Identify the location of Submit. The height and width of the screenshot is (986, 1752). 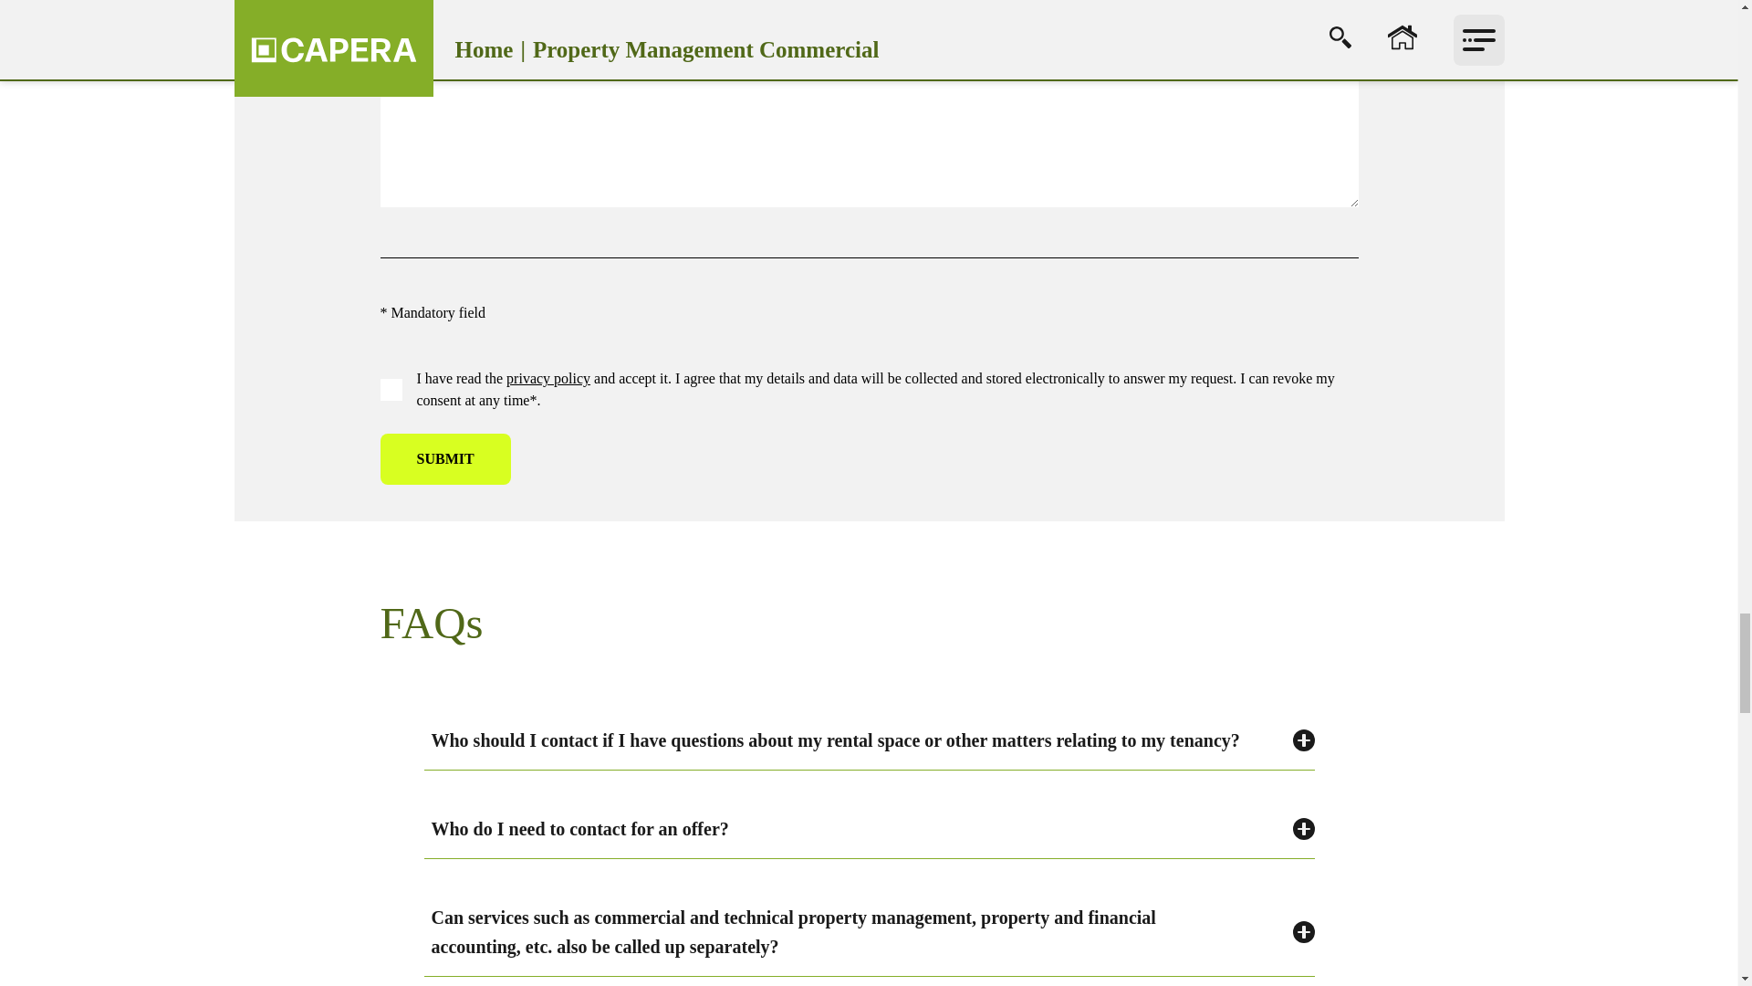
(444, 459).